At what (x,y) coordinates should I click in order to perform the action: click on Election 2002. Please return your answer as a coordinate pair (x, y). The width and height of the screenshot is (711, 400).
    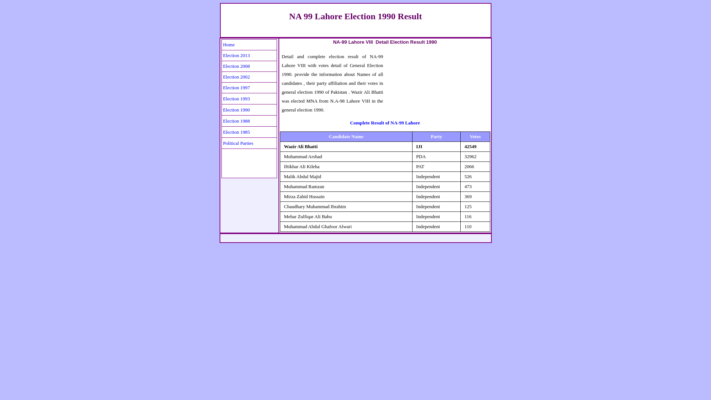
    Looking at the image, I should click on (236, 76).